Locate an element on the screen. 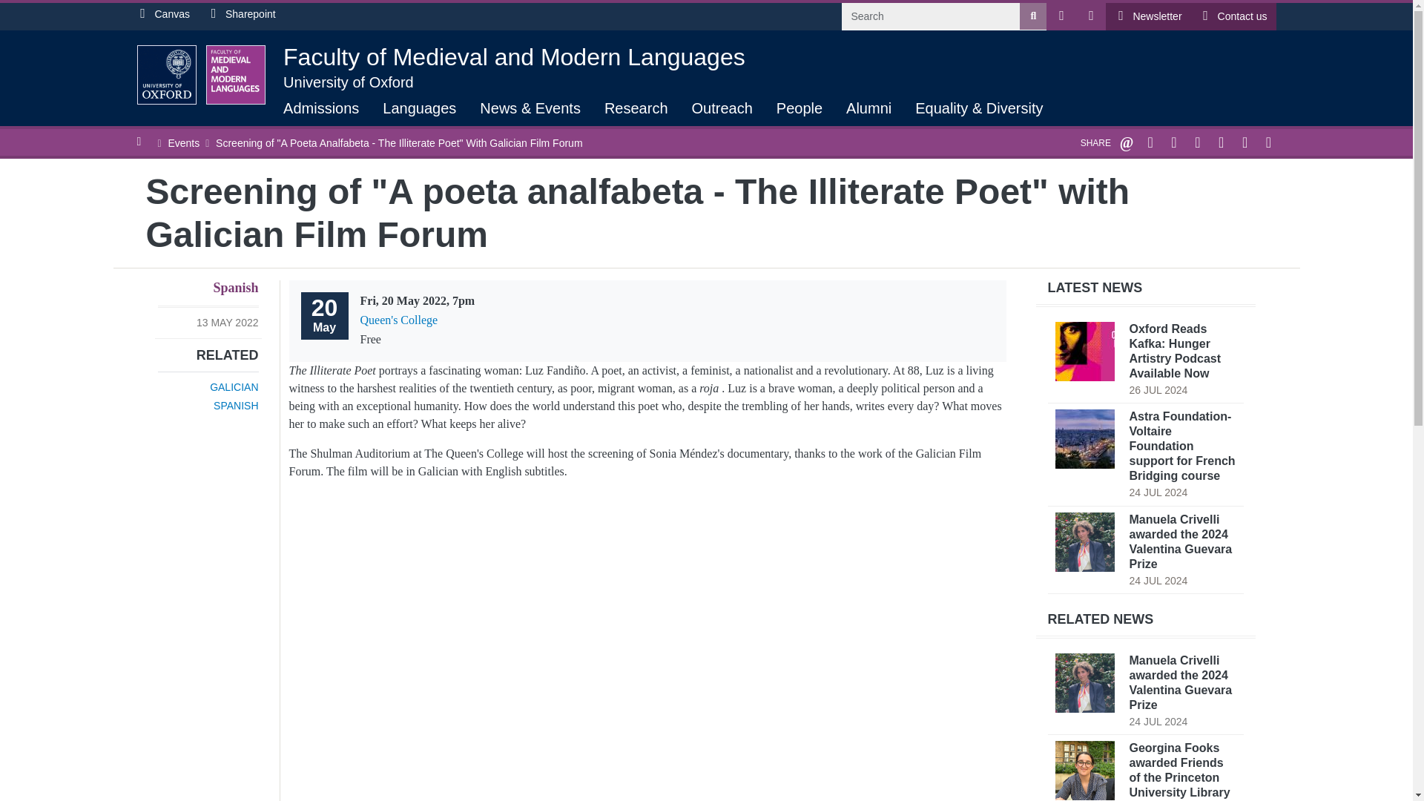  Wednesday, 24th July 2024 - 13:44 is located at coordinates (1158, 492).